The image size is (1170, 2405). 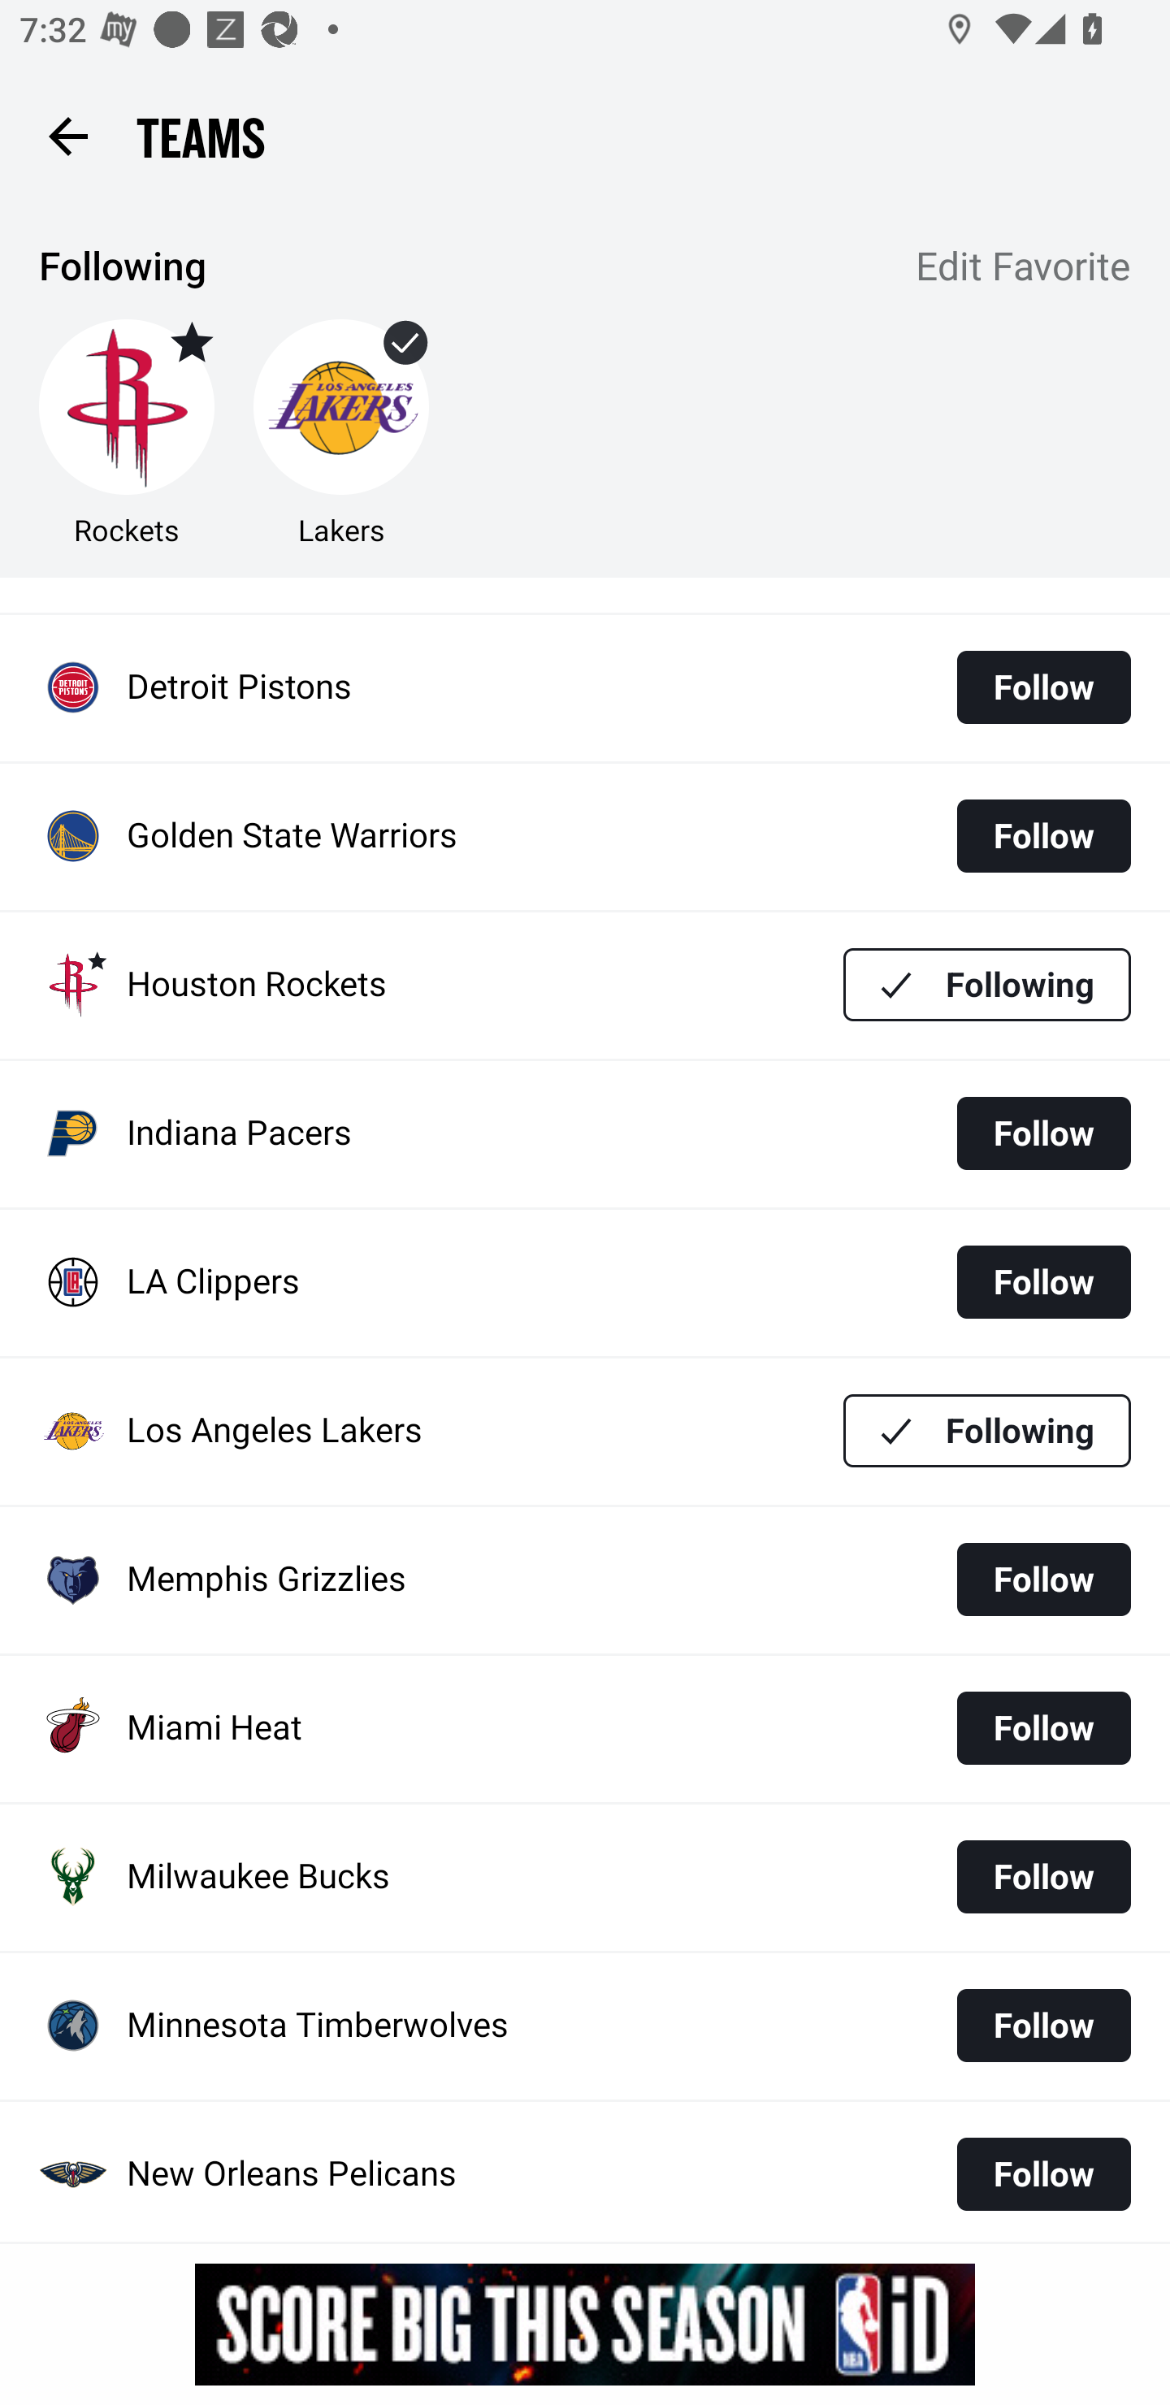 I want to click on g5nqqygr7owph, so click(x=585, y=2324).